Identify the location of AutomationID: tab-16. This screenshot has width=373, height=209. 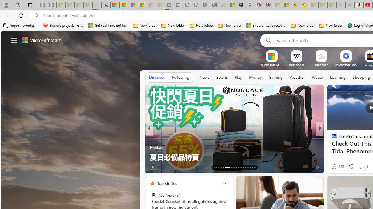
(221, 167).